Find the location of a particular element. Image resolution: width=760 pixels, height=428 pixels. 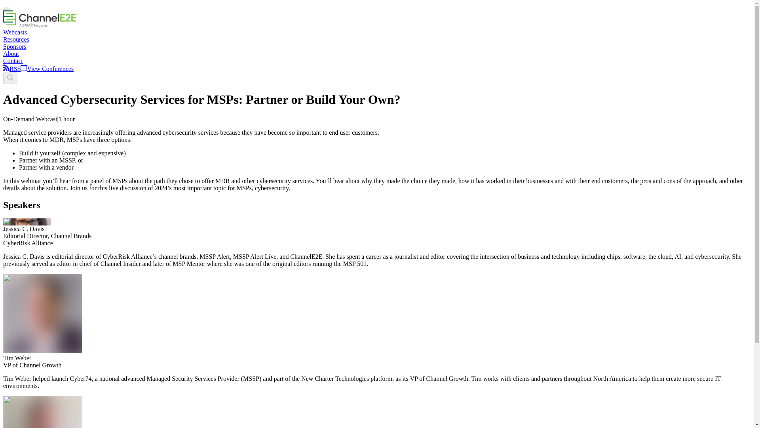

Contact is located at coordinates (13, 61).